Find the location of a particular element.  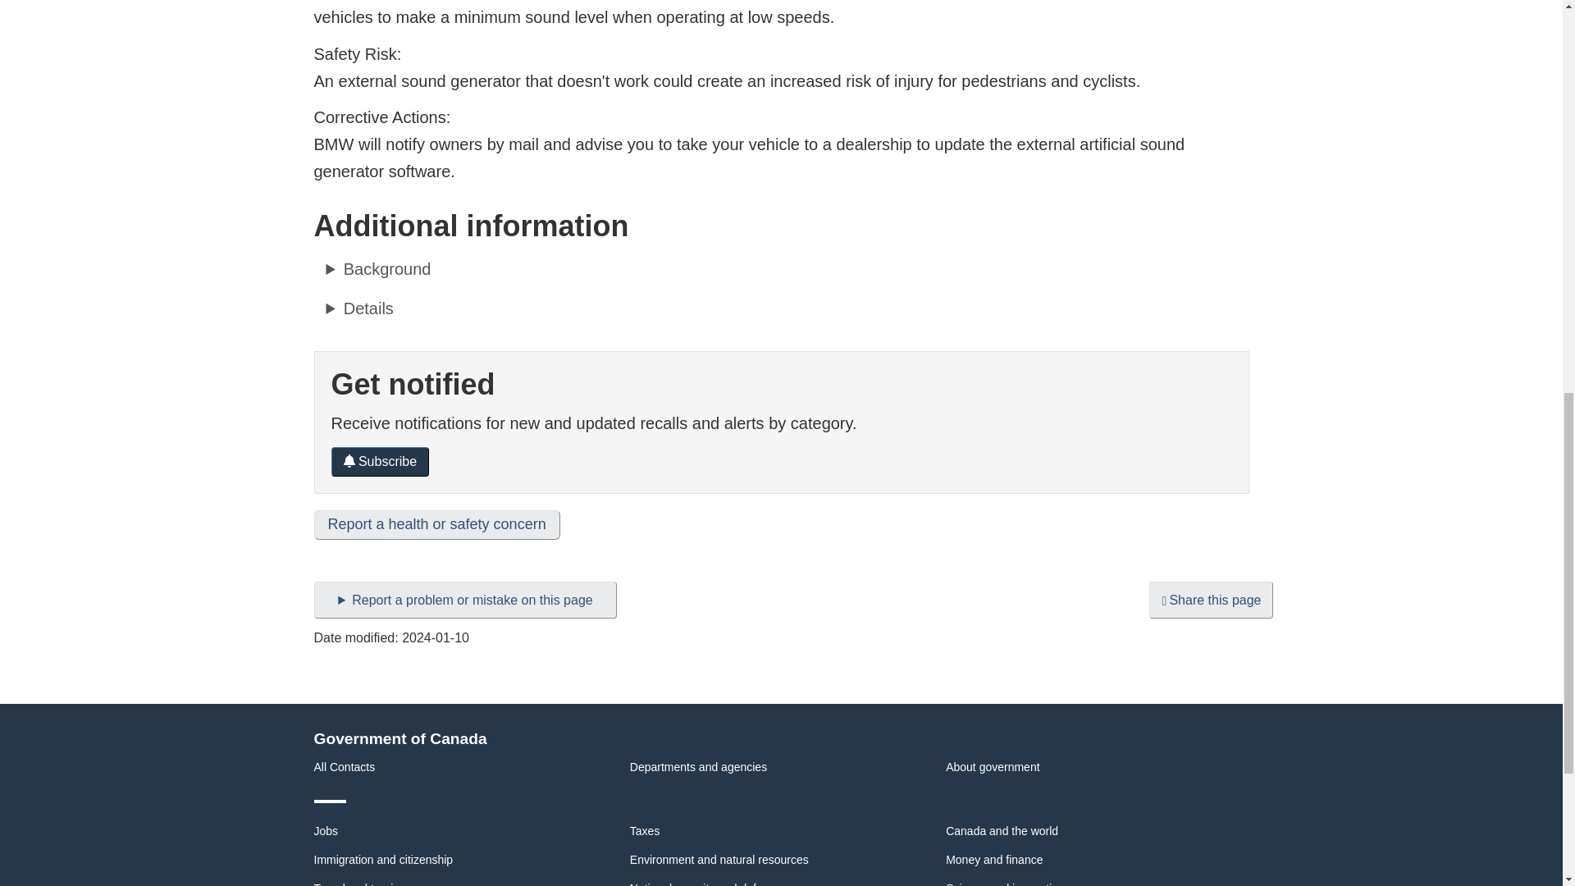

Travel and tourism section. is located at coordinates (361, 884).